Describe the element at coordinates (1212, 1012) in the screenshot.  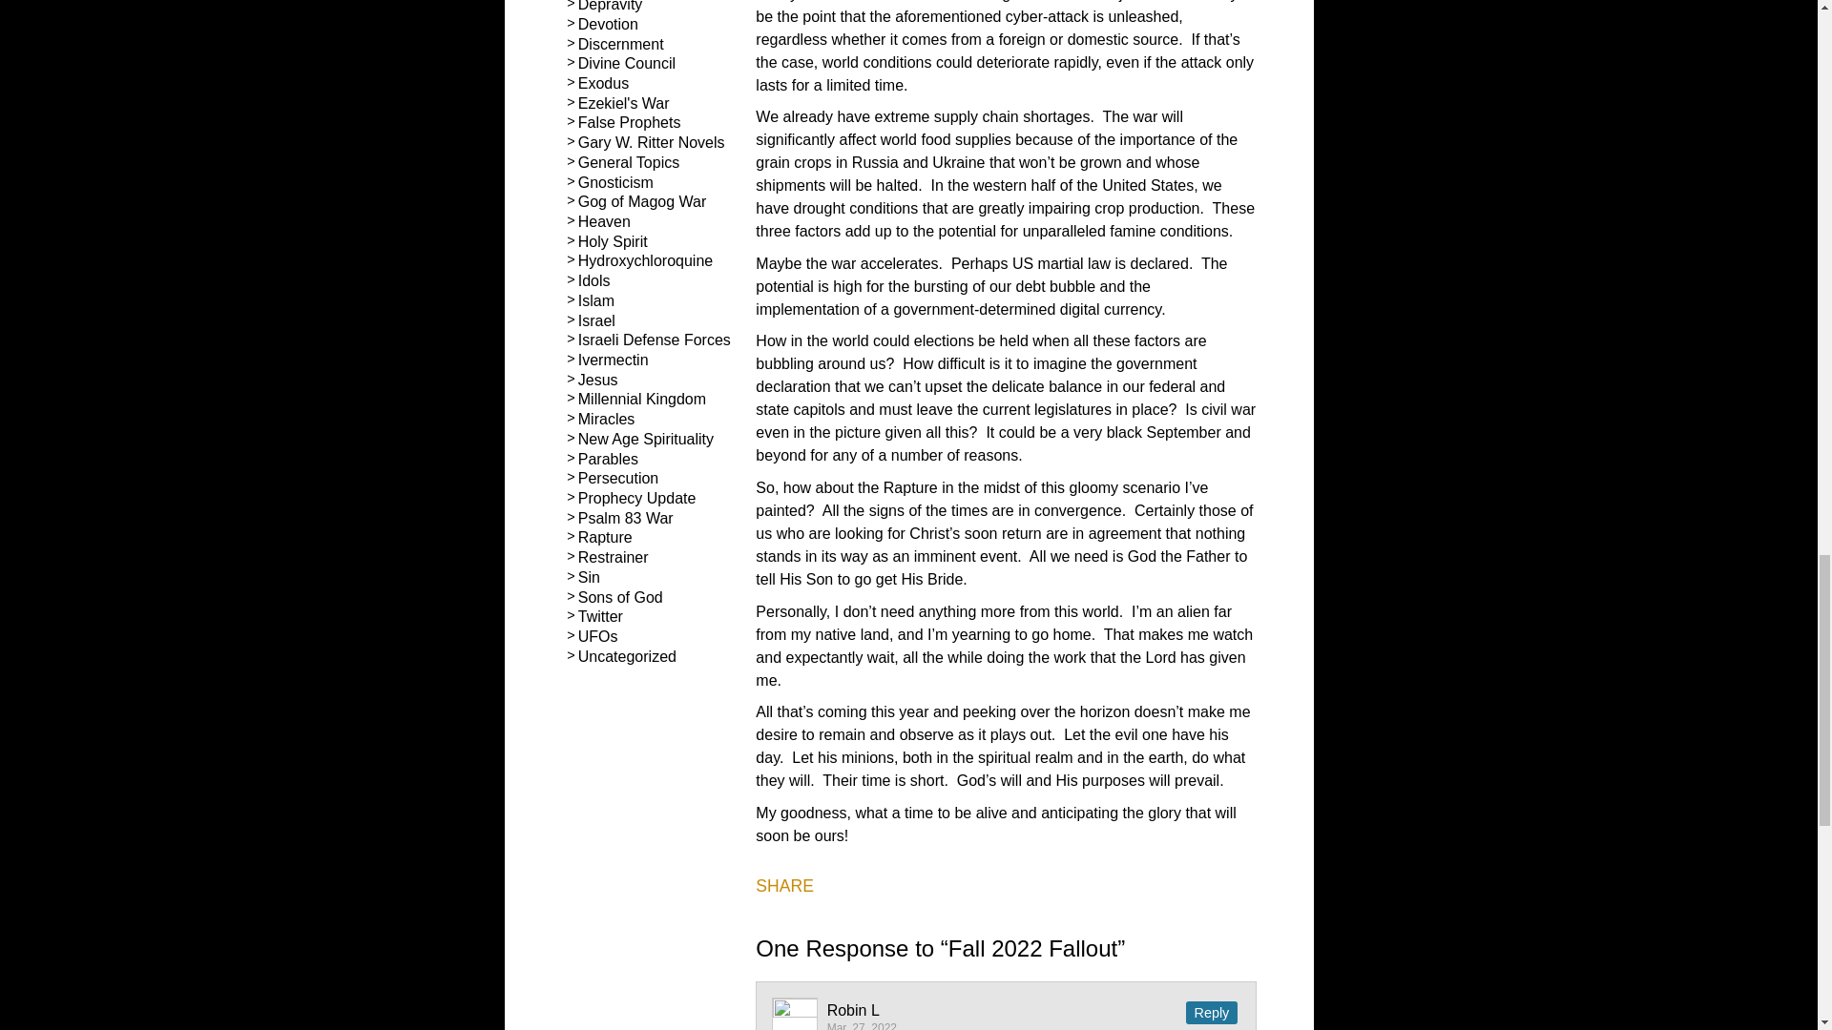
I see `Reply` at that location.